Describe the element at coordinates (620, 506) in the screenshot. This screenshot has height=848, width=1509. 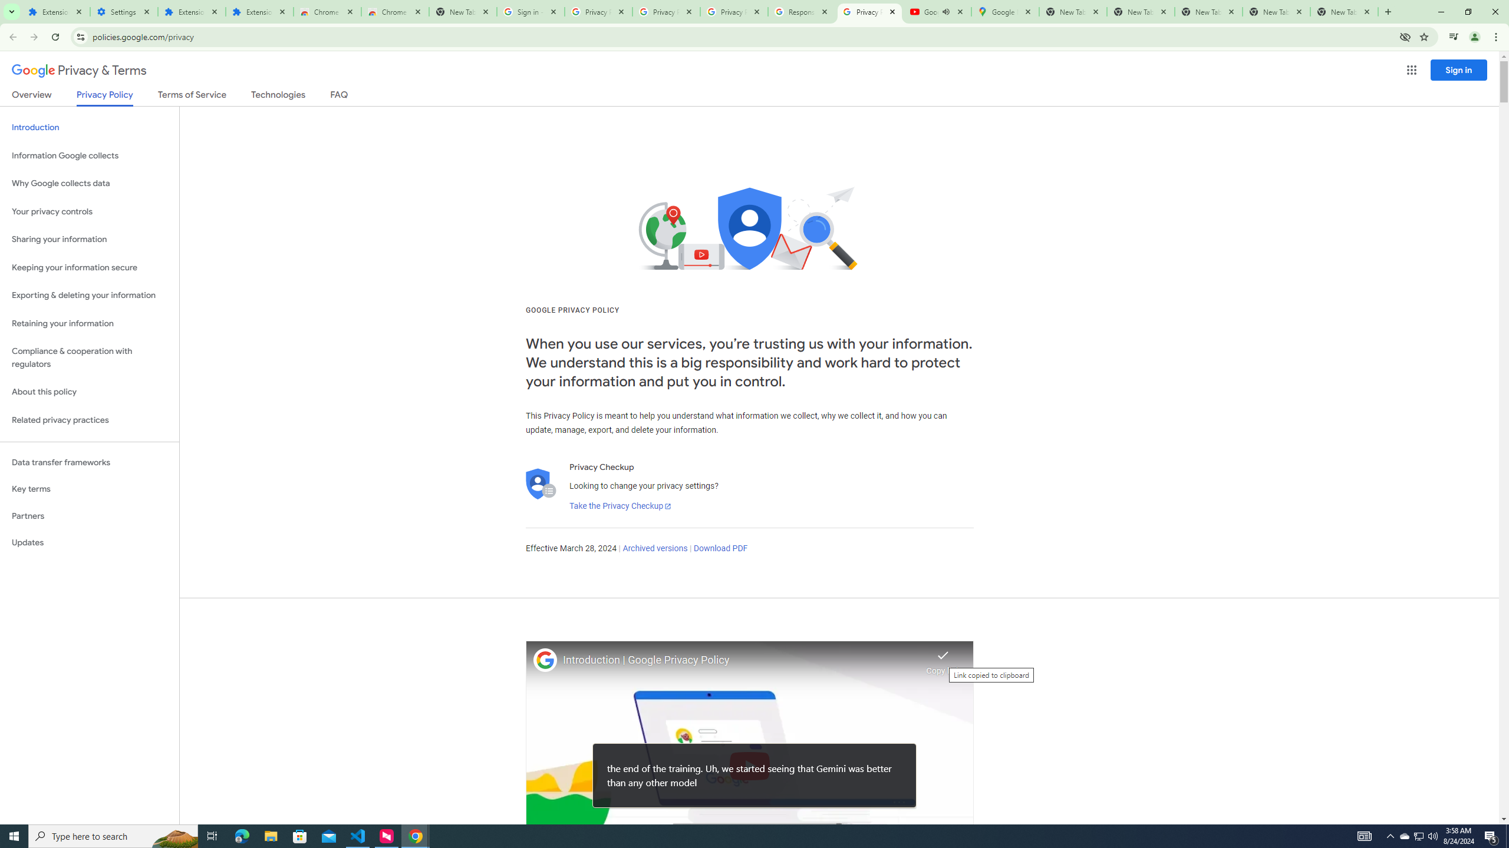
I see `Take the Privacy Checkup` at that location.